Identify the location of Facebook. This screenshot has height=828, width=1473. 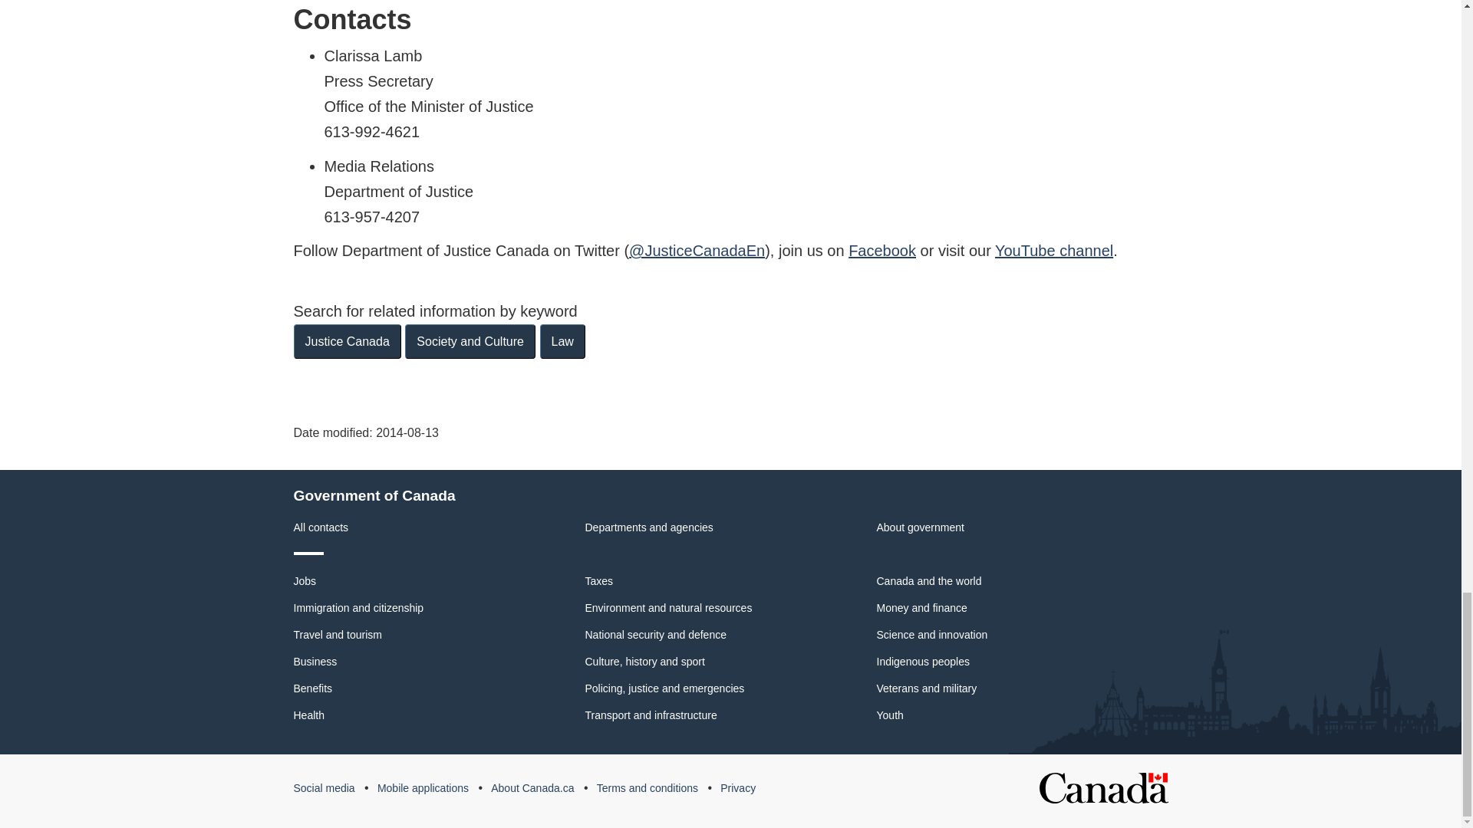
(882, 251).